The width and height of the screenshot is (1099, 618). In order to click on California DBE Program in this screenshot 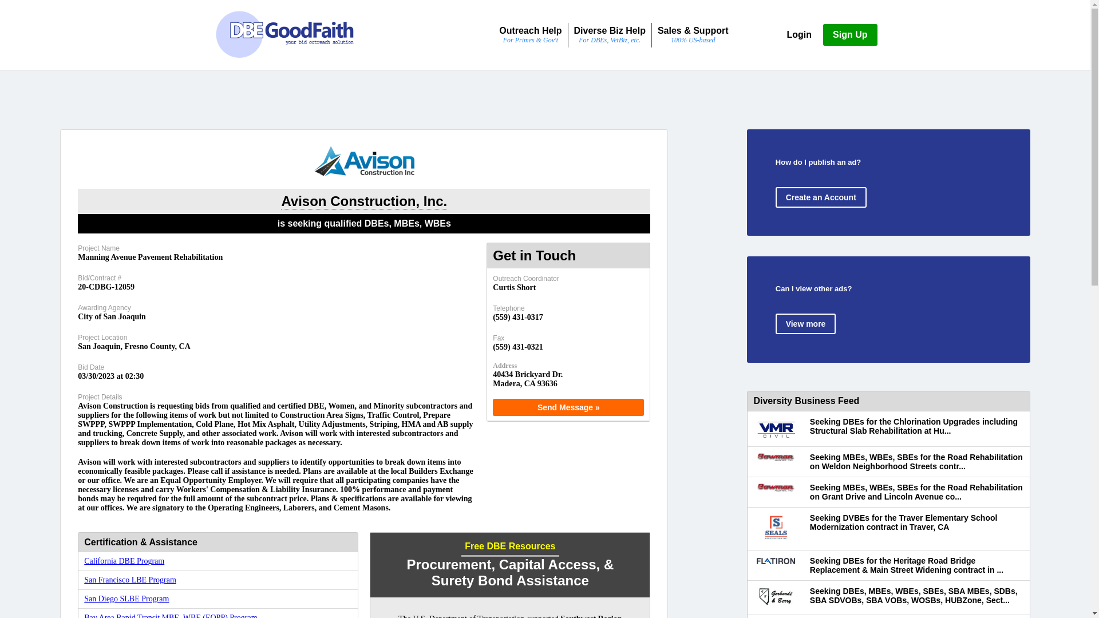, I will do `click(124, 561)`.